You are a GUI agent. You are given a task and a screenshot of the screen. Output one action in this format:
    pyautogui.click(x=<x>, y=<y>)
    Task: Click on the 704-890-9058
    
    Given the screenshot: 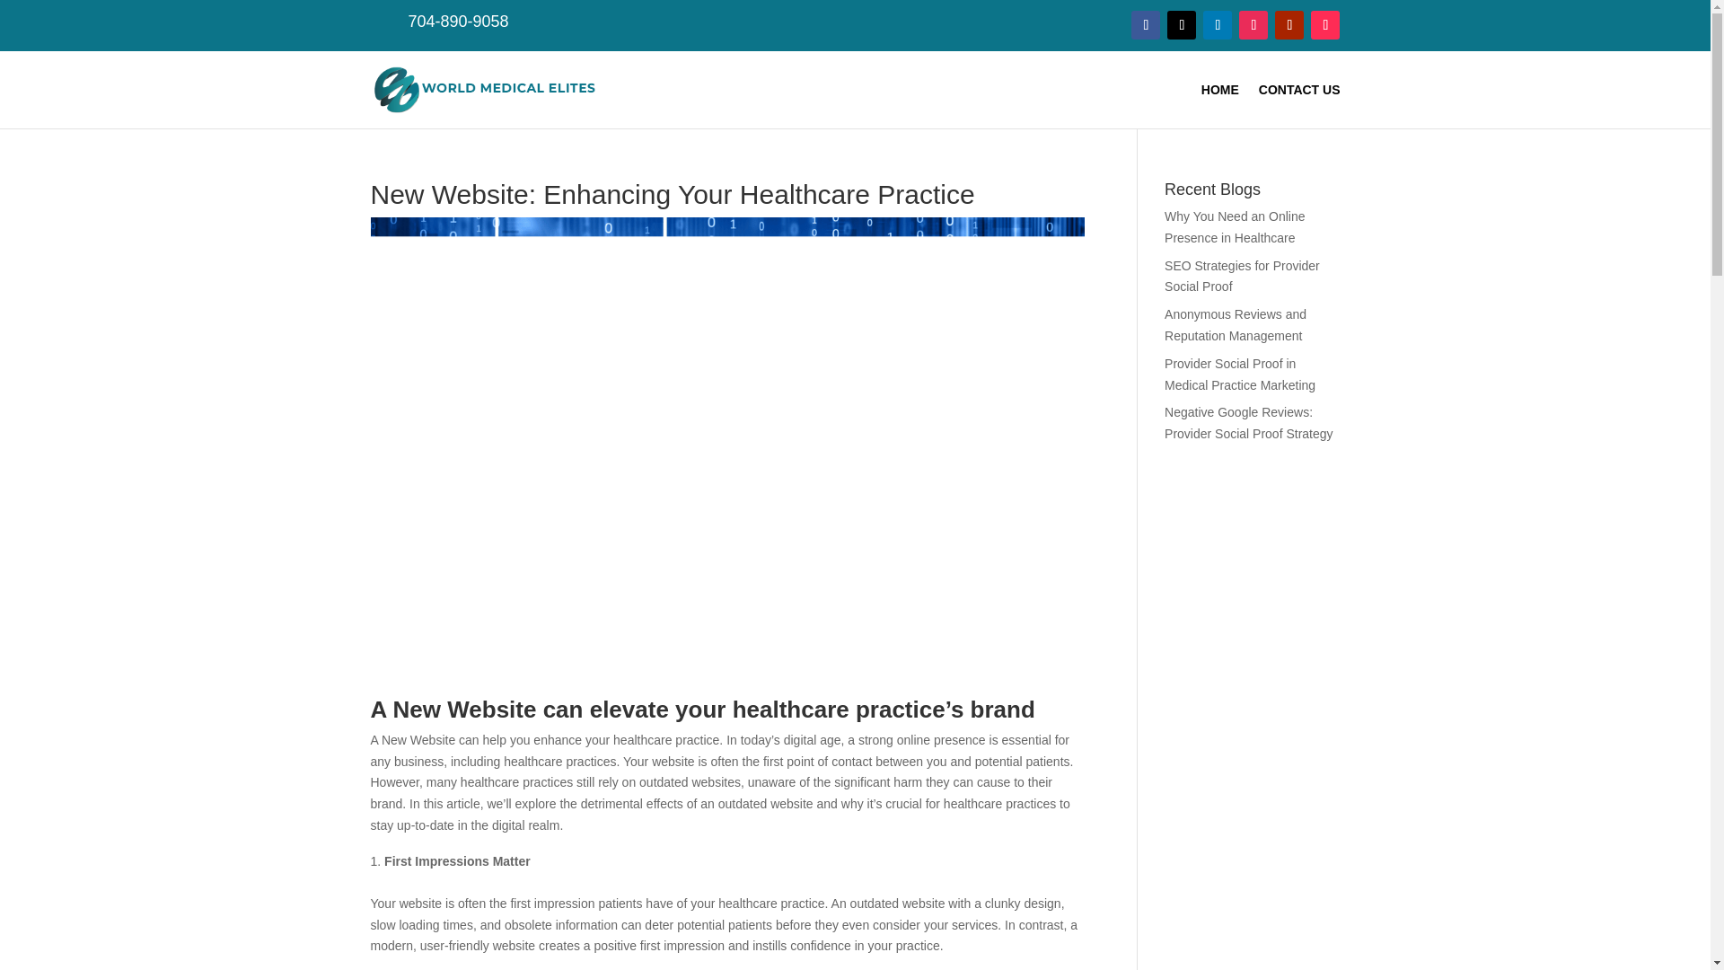 What is the action you would take?
    pyautogui.click(x=458, y=22)
    